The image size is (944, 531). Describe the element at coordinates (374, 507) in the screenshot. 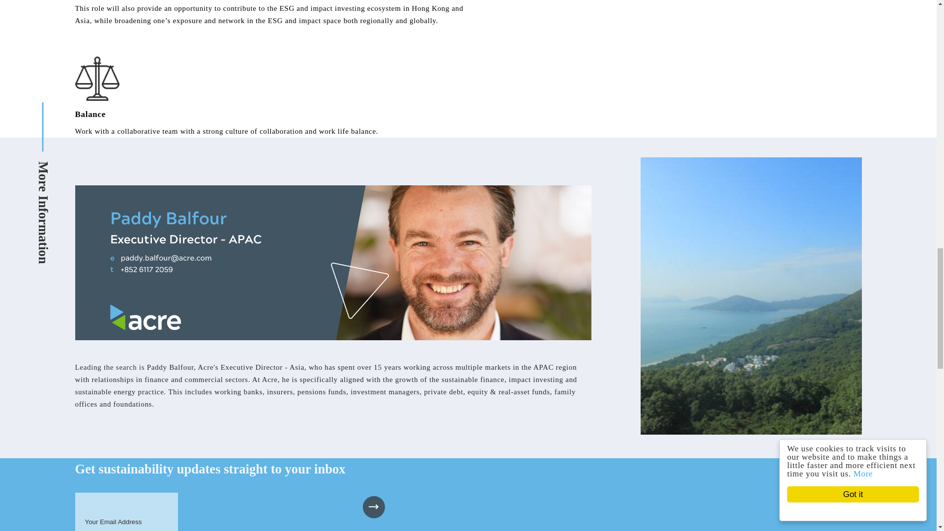

I see `submit` at that location.